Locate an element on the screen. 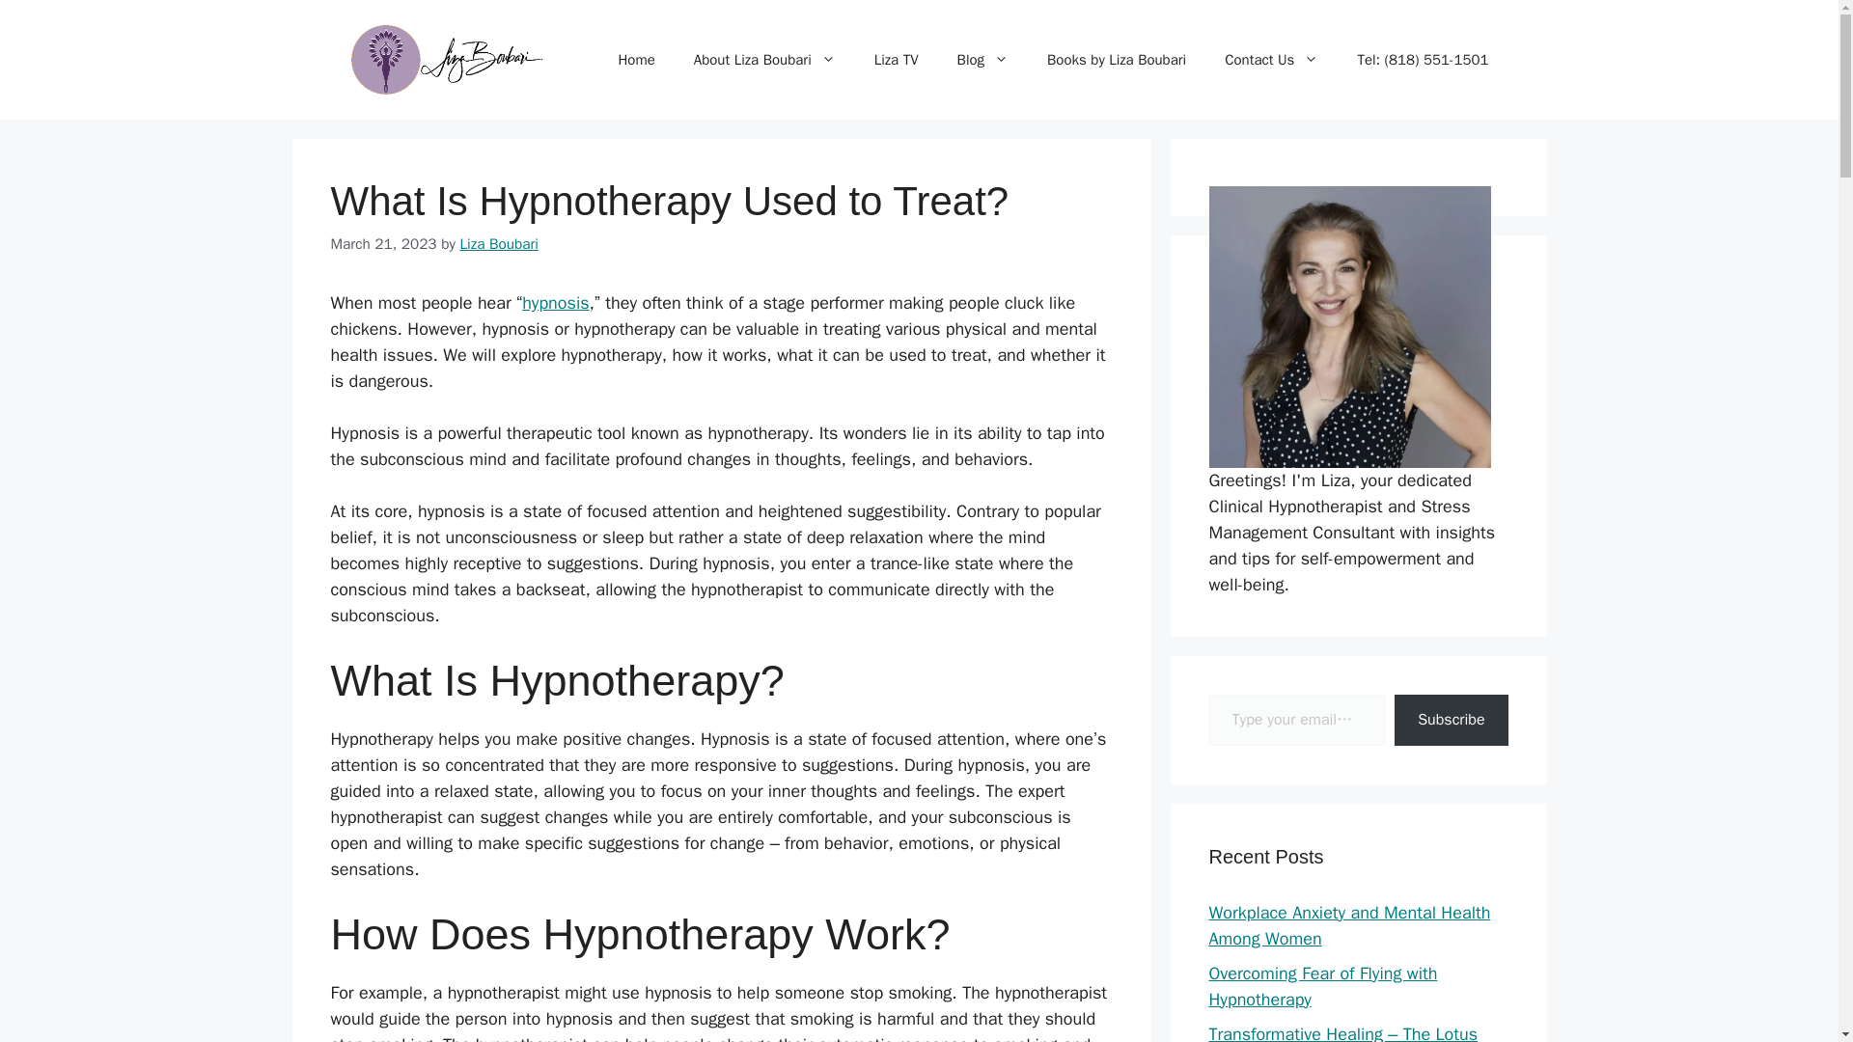  Subscribe is located at coordinates (1452, 720).